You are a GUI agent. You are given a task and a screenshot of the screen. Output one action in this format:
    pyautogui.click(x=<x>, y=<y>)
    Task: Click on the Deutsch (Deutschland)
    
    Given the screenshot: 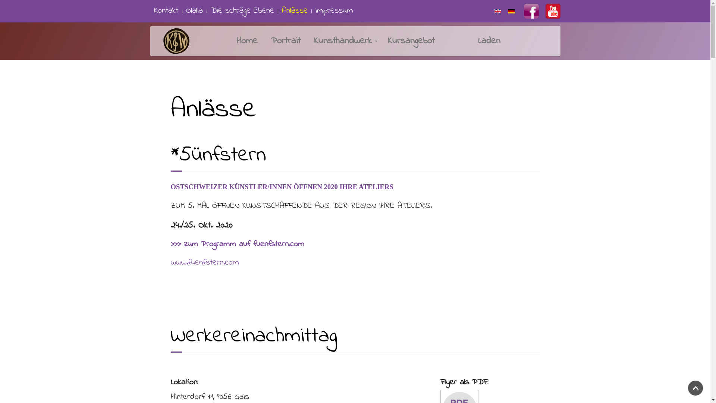 What is the action you would take?
    pyautogui.click(x=511, y=11)
    